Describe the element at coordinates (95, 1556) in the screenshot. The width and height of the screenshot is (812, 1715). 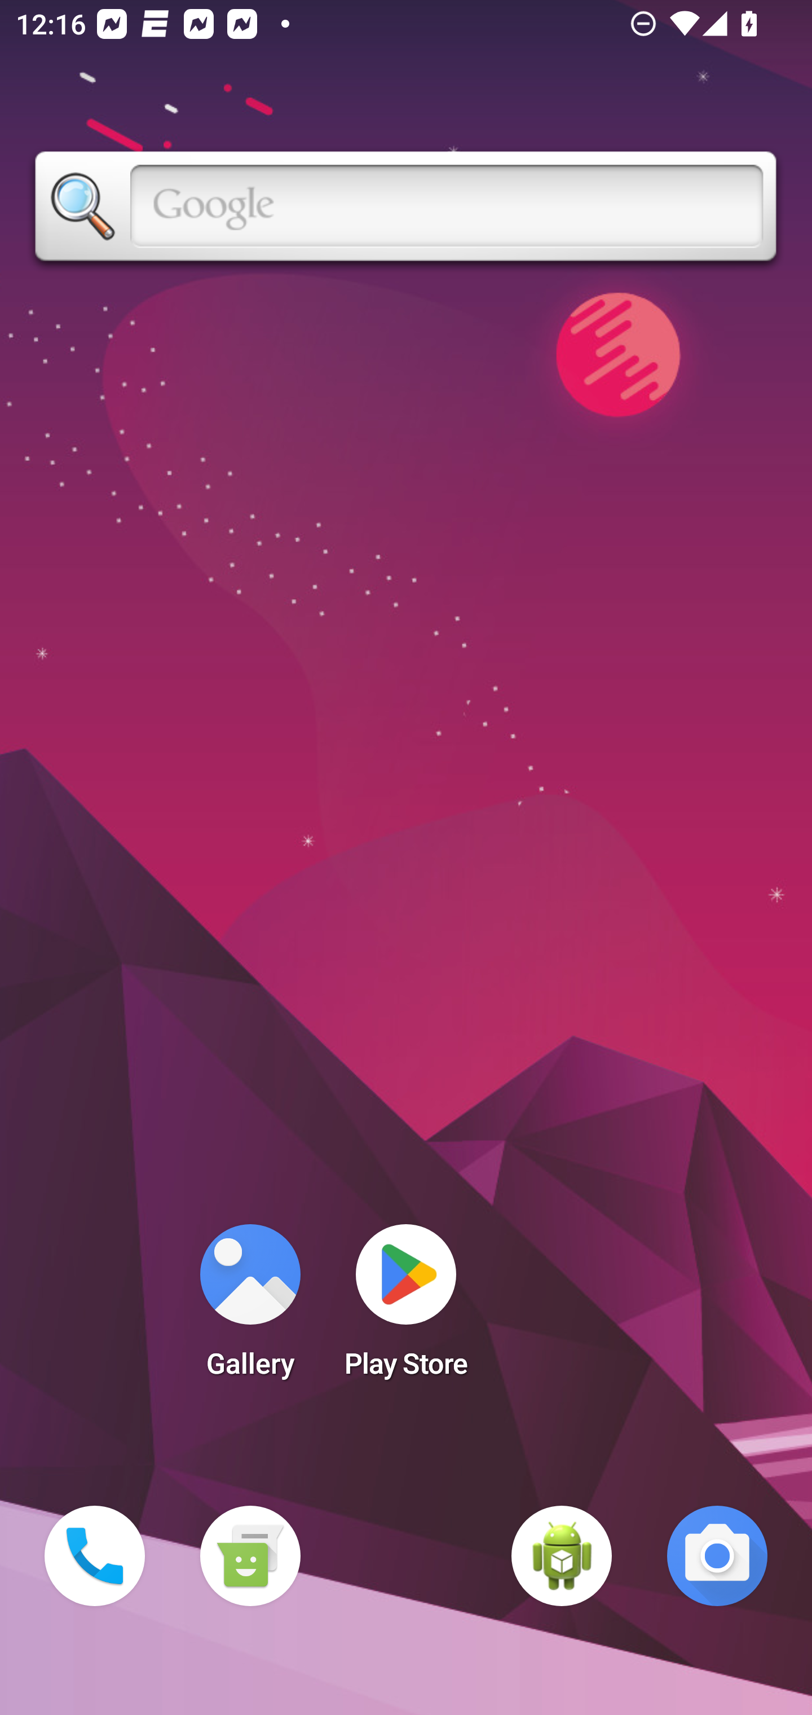
I see `Phone` at that location.